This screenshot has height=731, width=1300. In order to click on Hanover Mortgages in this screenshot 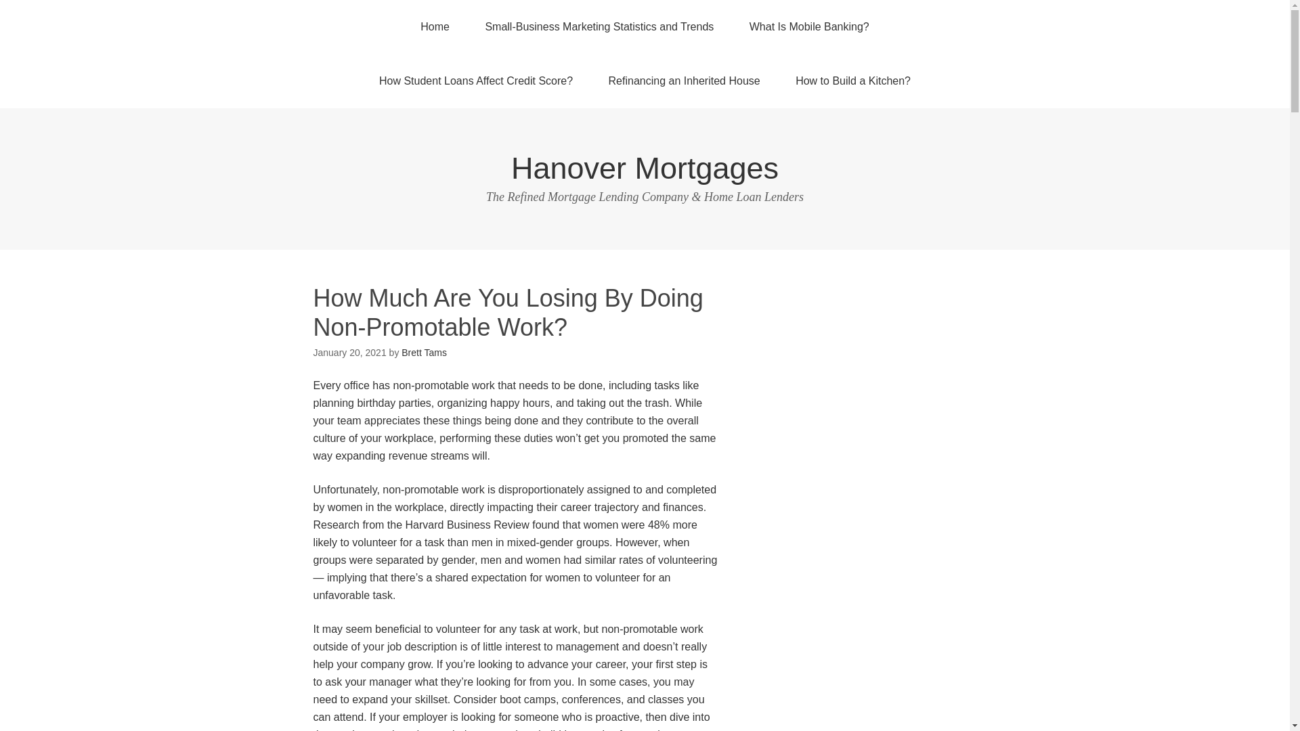, I will do `click(645, 168)`.